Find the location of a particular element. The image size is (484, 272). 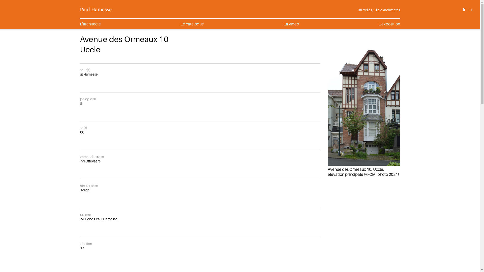

L'exposition is located at coordinates (389, 24).